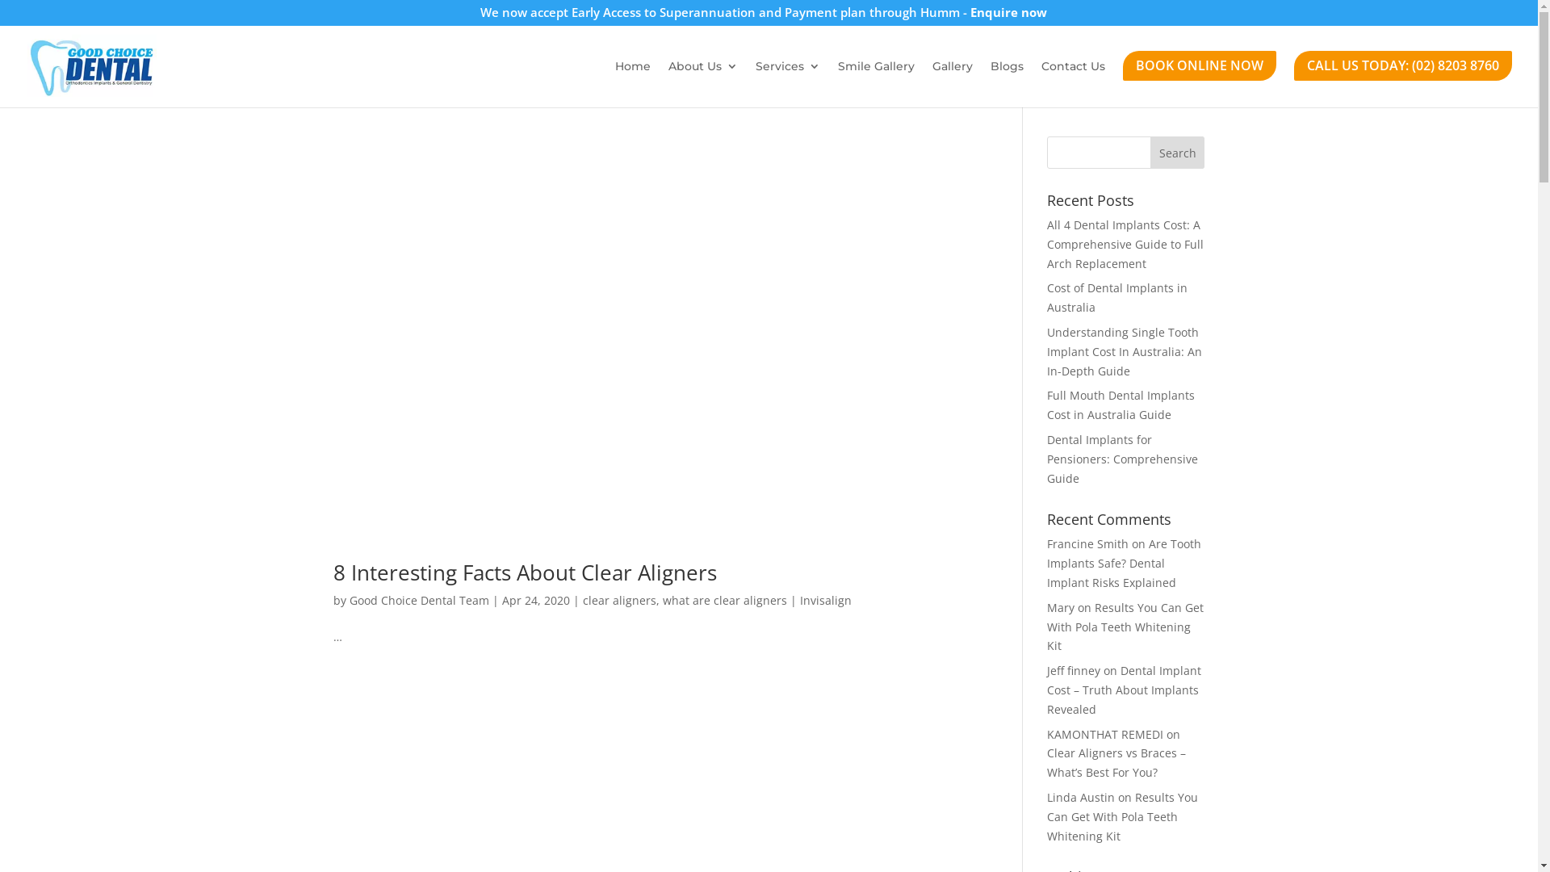 The image size is (1550, 872). Describe the element at coordinates (1403, 79) in the screenshot. I see `CALL US TODAY: (02) 8203 8760` at that location.